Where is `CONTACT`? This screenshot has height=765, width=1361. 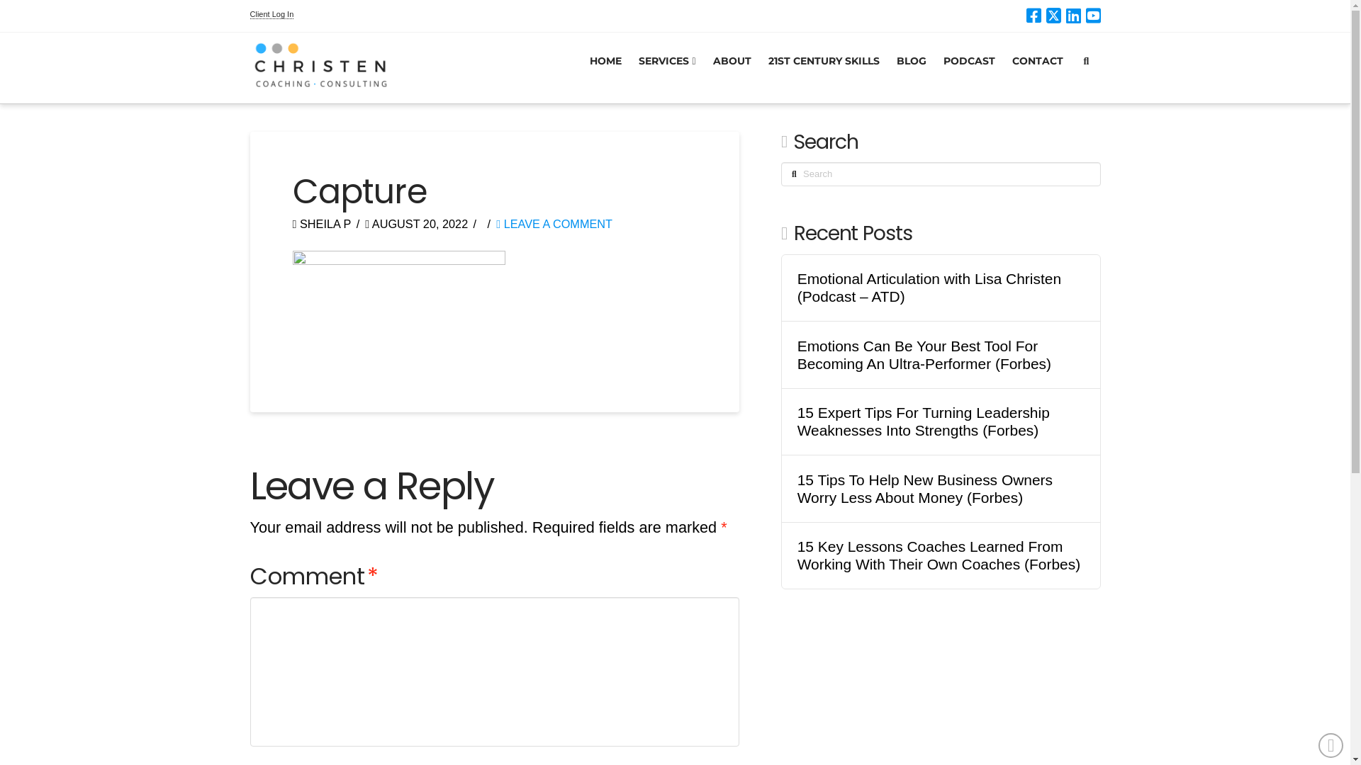
CONTACT is located at coordinates (1038, 68).